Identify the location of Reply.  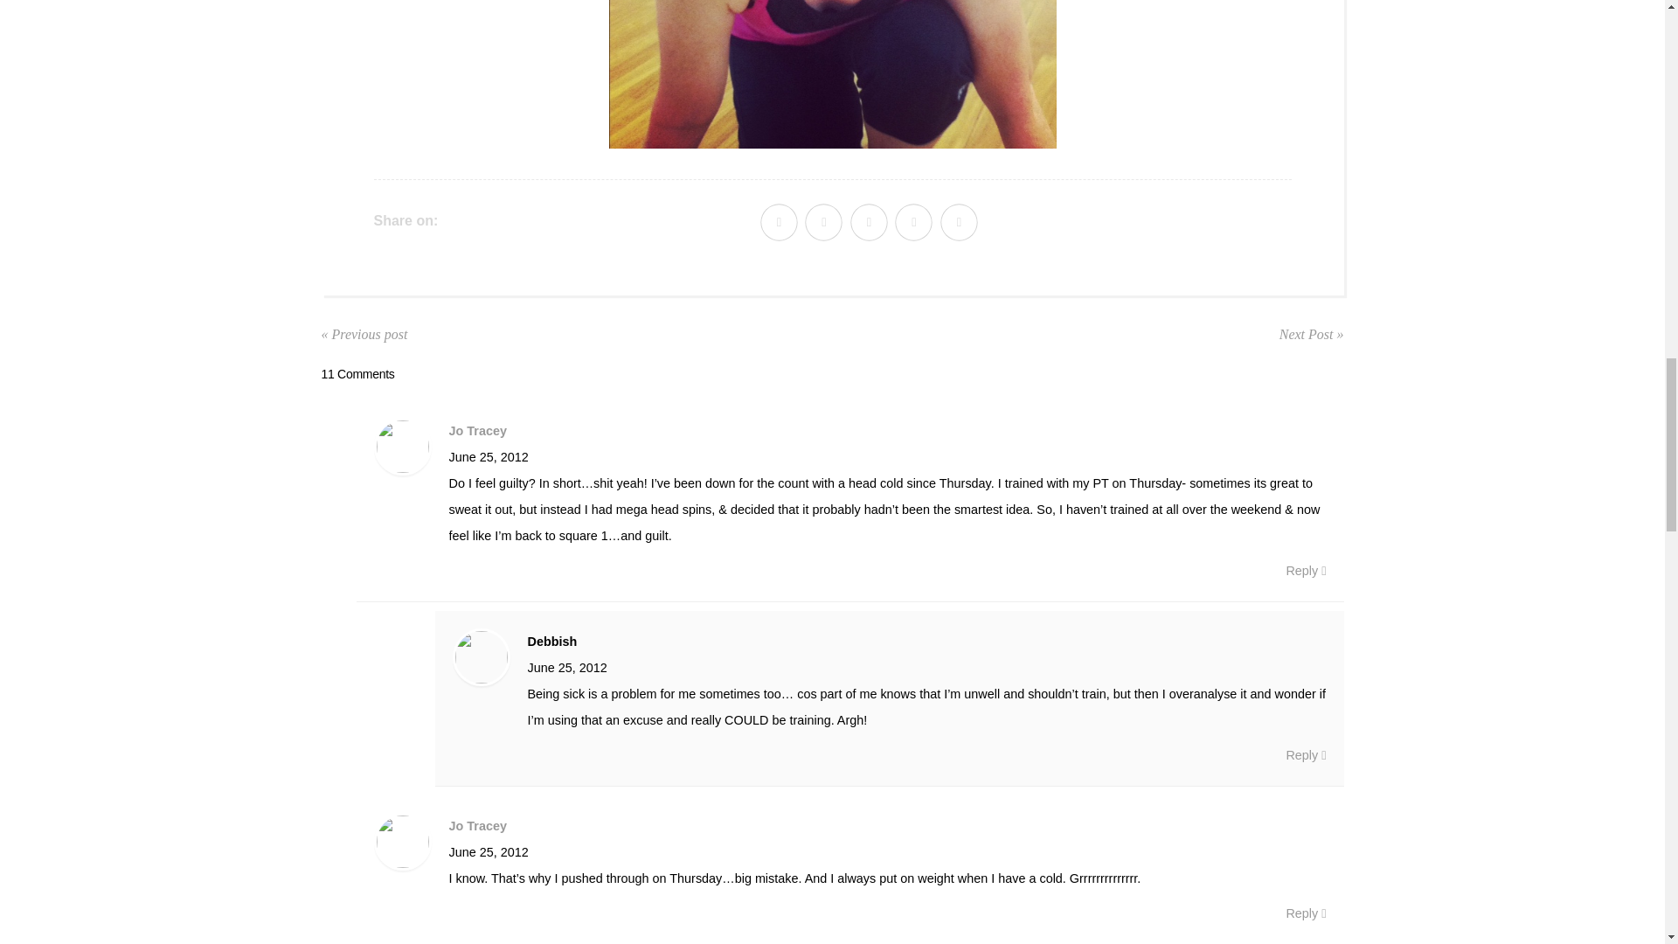
(1305, 913).